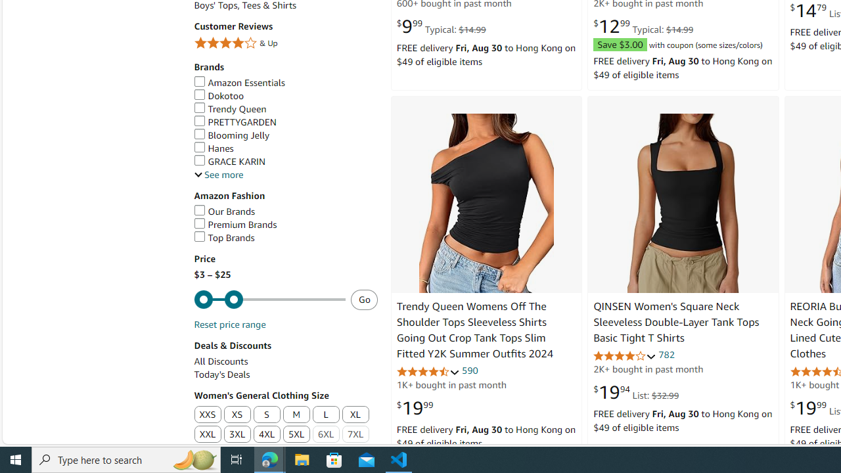 This screenshot has width=841, height=473. Describe the element at coordinates (285, 109) in the screenshot. I see `Trendy Queen` at that location.